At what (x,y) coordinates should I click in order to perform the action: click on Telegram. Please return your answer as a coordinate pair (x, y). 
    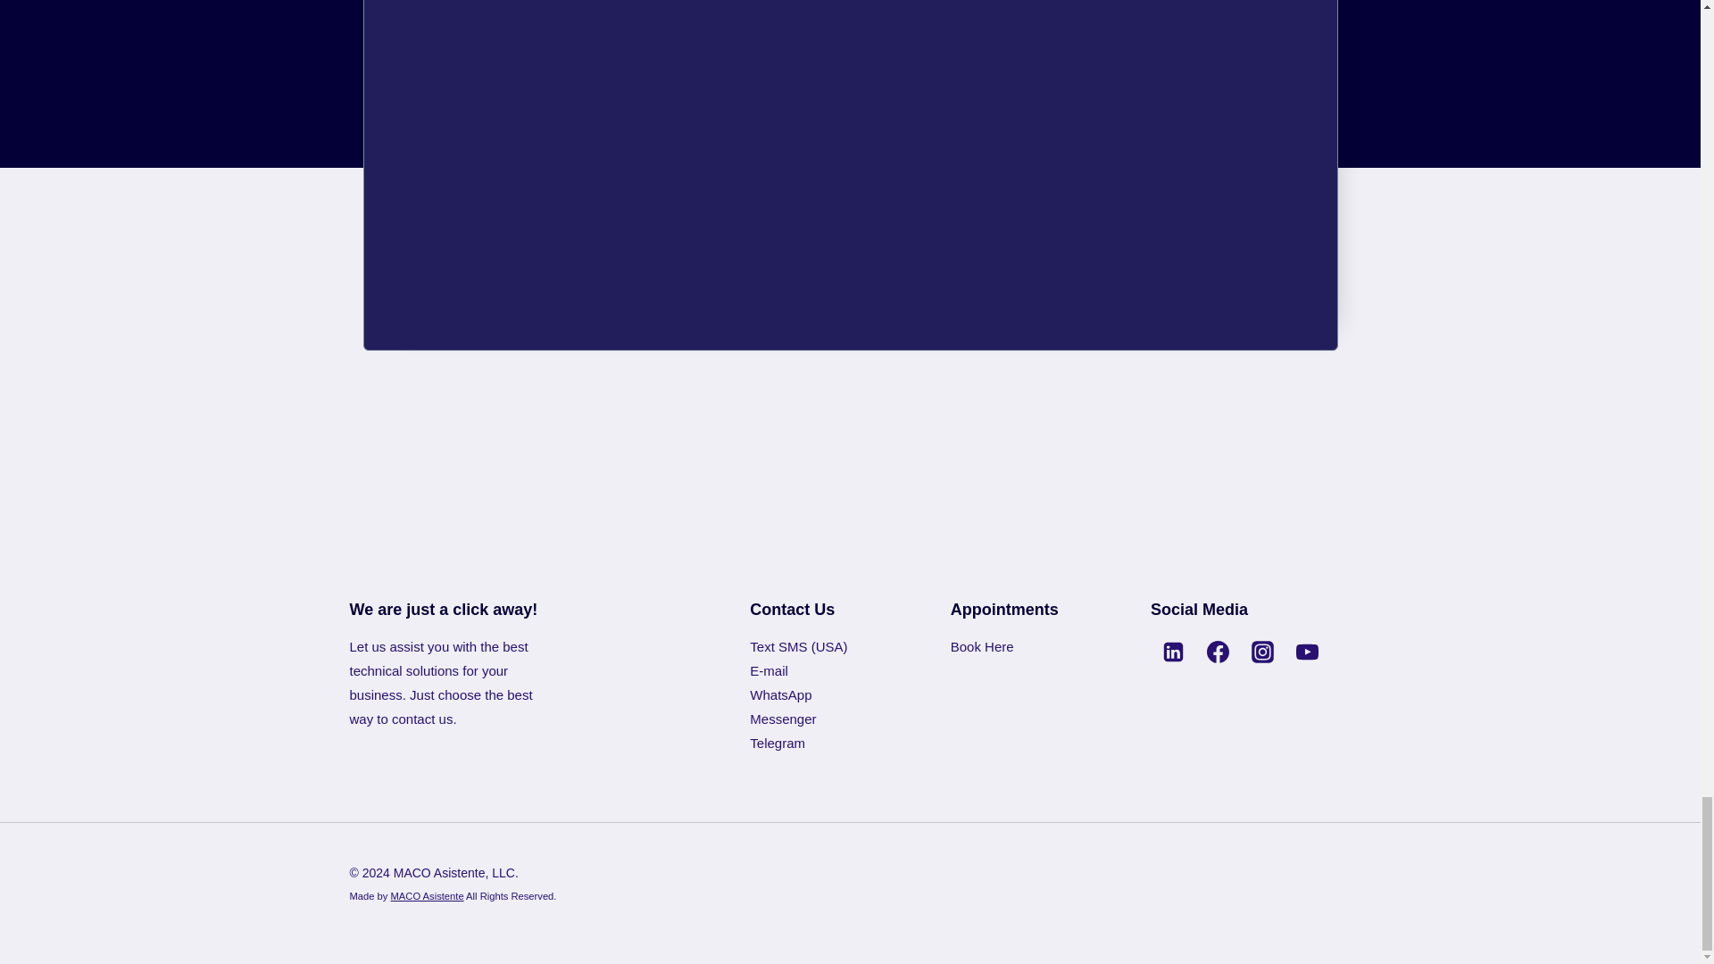
    Looking at the image, I should click on (778, 743).